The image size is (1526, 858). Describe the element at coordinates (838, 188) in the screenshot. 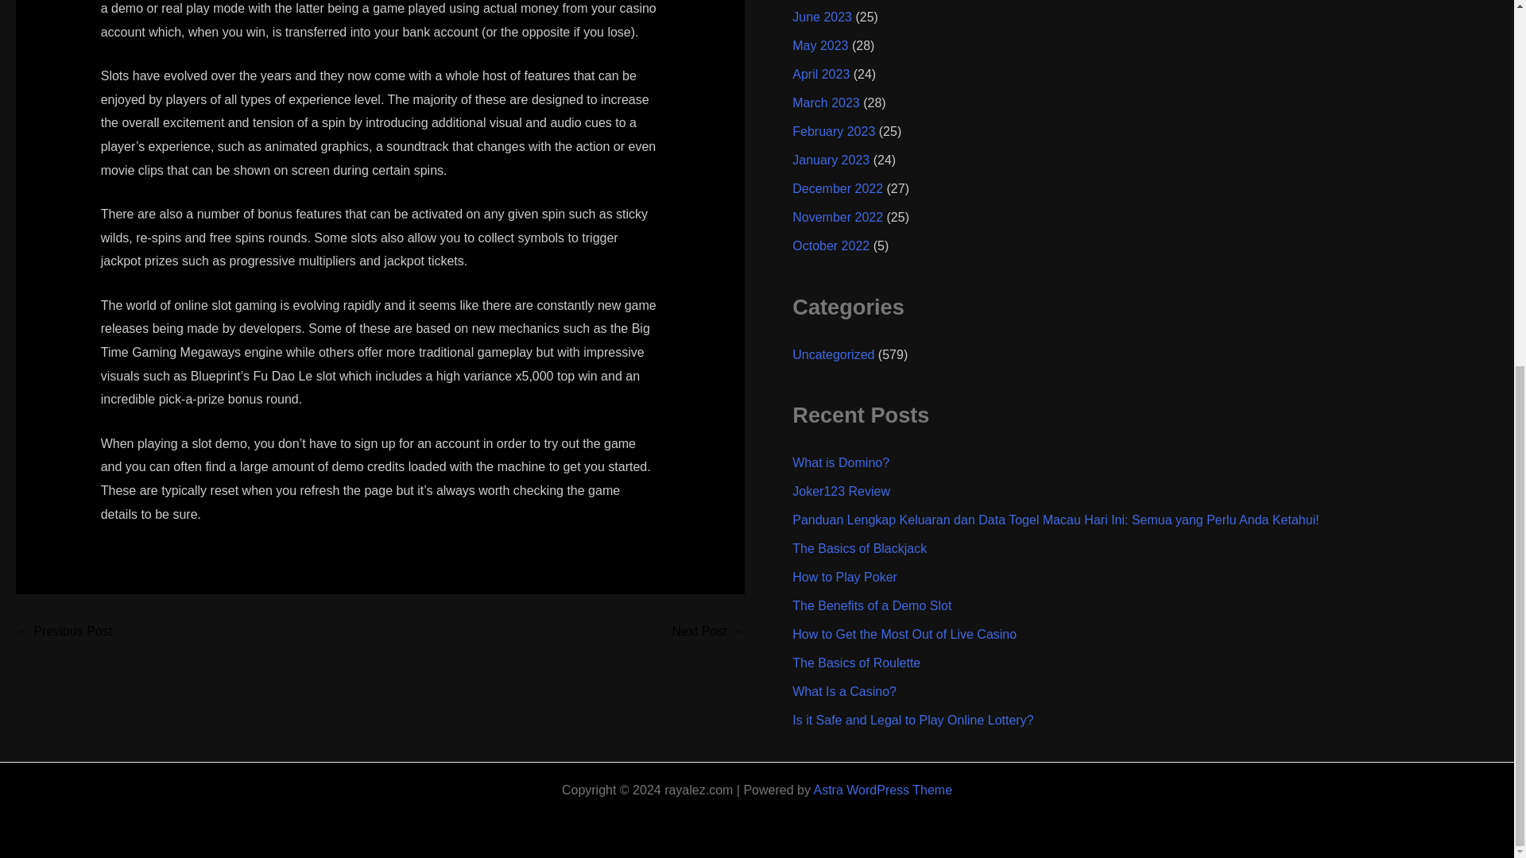

I see `December 2022` at that location.